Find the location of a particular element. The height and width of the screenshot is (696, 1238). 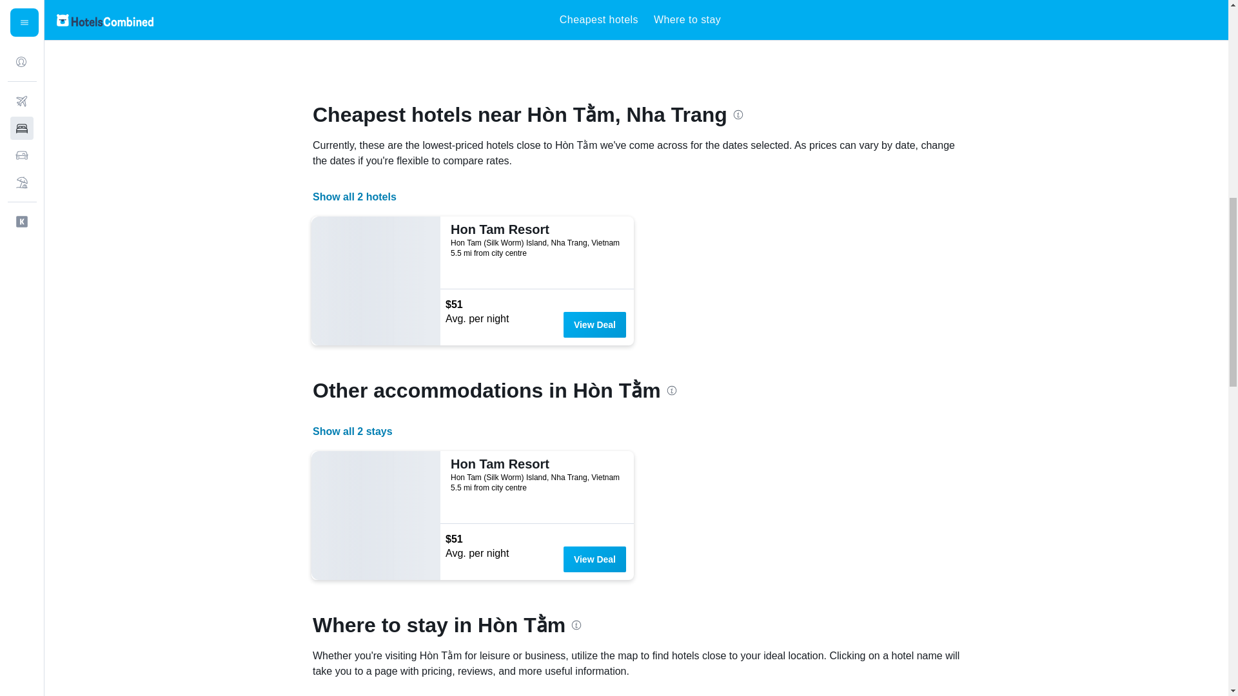

Home is located at coordinates (317, 19).